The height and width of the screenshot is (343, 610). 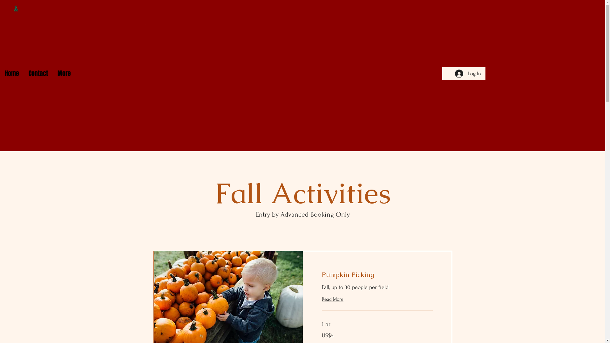 I want to click on Log In, so click(x=468, y=74).